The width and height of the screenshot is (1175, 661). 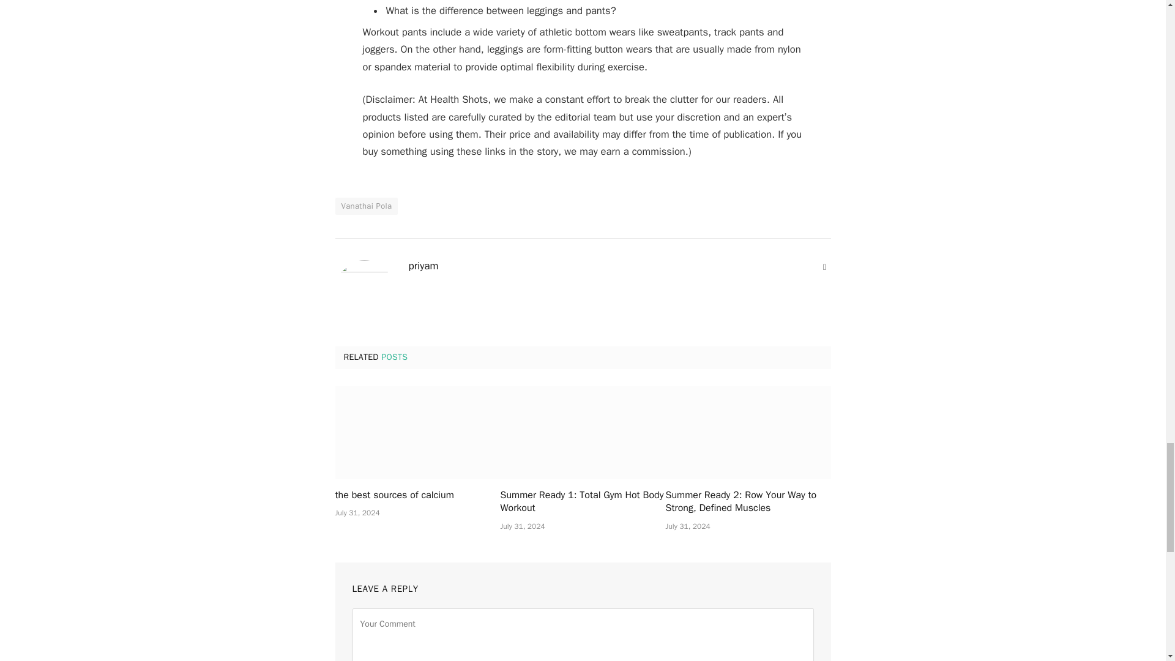 What do you see at coordinates (583, 432) in the screenshot?
I see `Summer Ready 1: Total Gym Hot Body Workout` at bounding box center [583, 432].